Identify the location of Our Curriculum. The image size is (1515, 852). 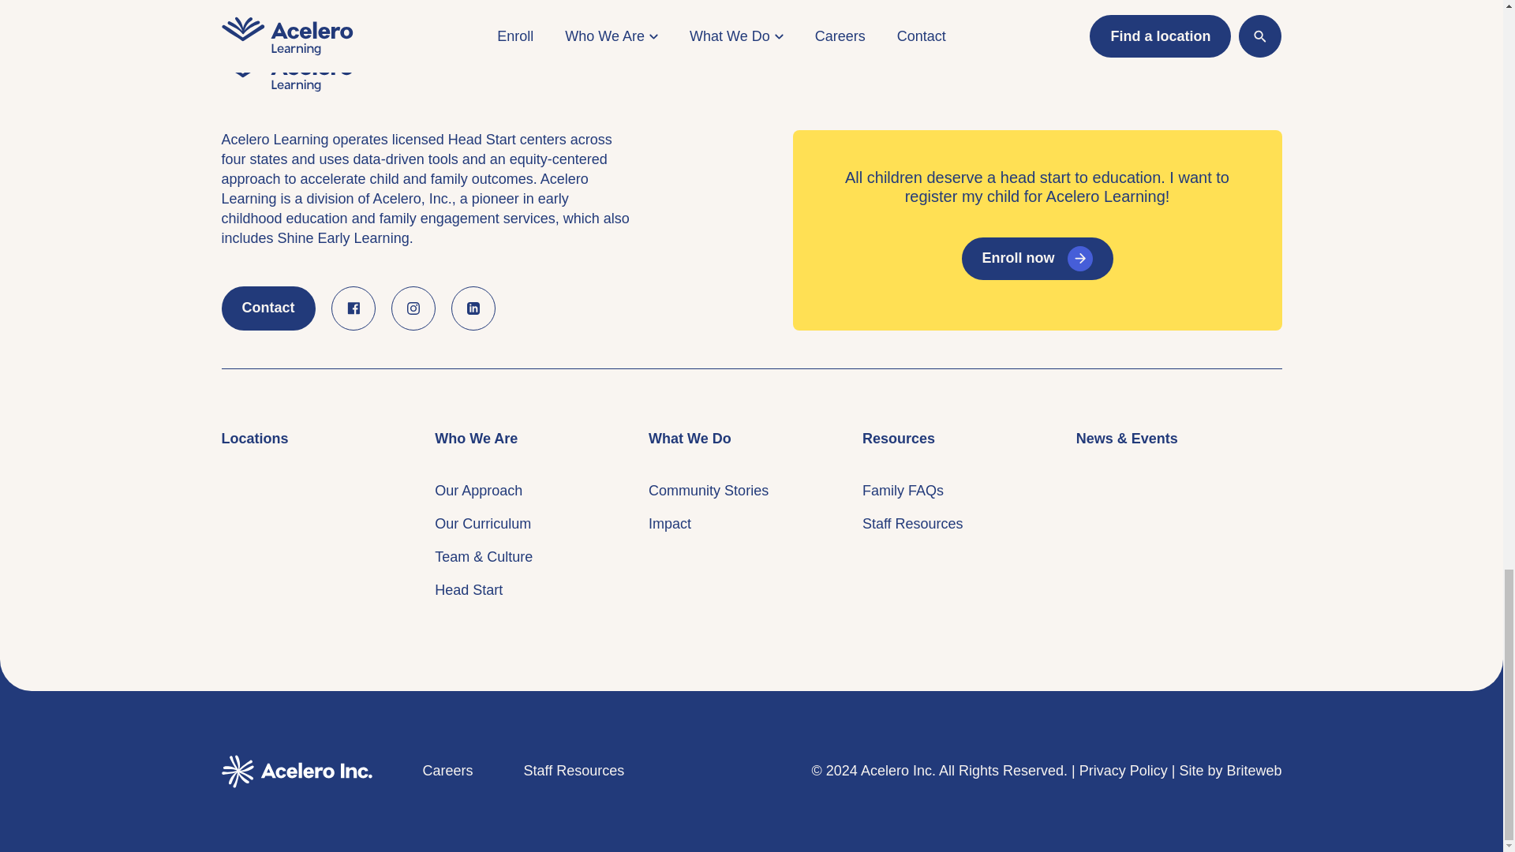
(483, 524).